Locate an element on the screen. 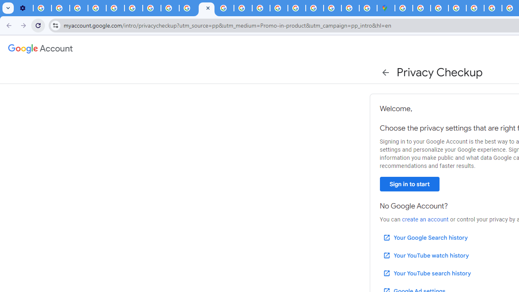 The height and width of the screenshot is (292, 519). YouTube is located at coordinates (133, 8).